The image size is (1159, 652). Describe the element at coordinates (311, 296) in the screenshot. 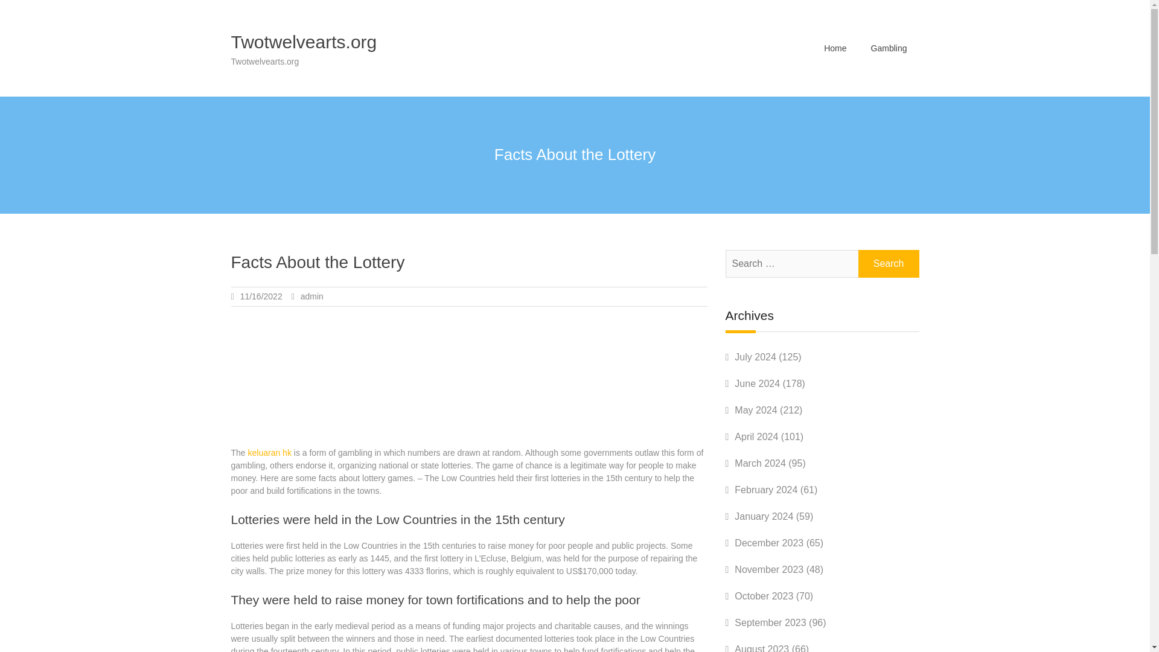

I see `admin` at that location.